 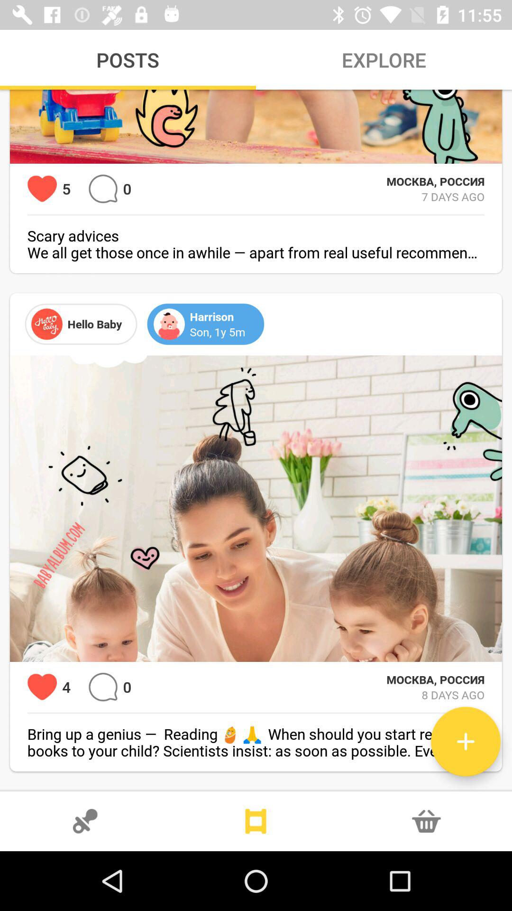 What do you see at coordinates (42, 687) in the screenshot?
I see `toggle favorite` at bounding box center [42, 687].